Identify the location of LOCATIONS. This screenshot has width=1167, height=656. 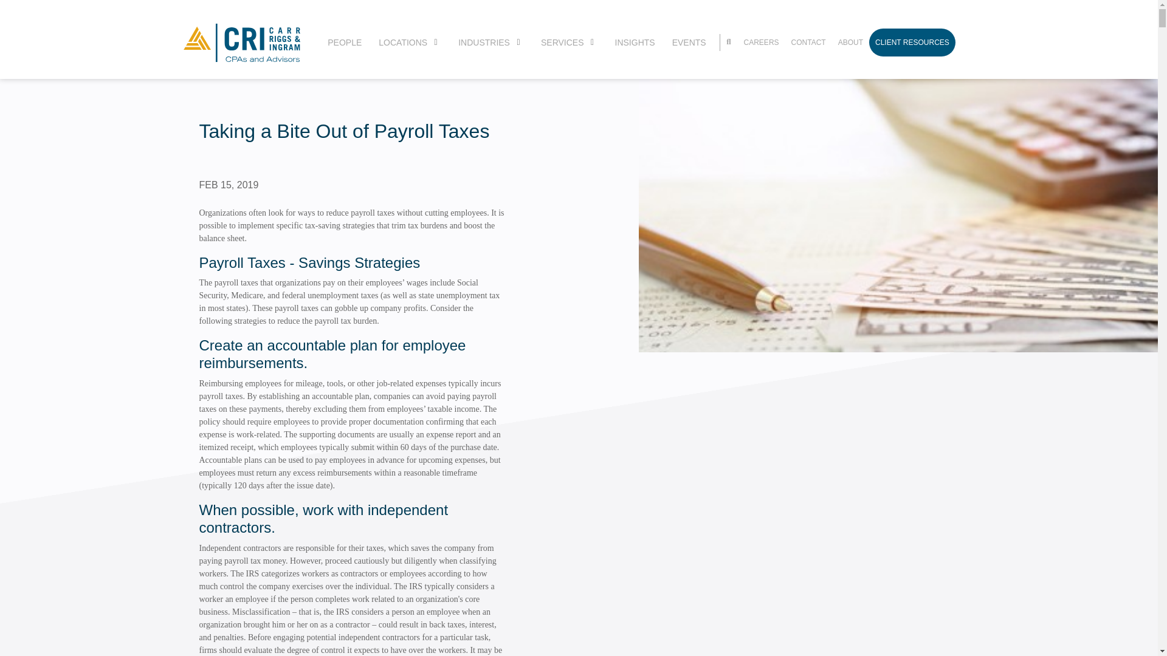
(402, 43).